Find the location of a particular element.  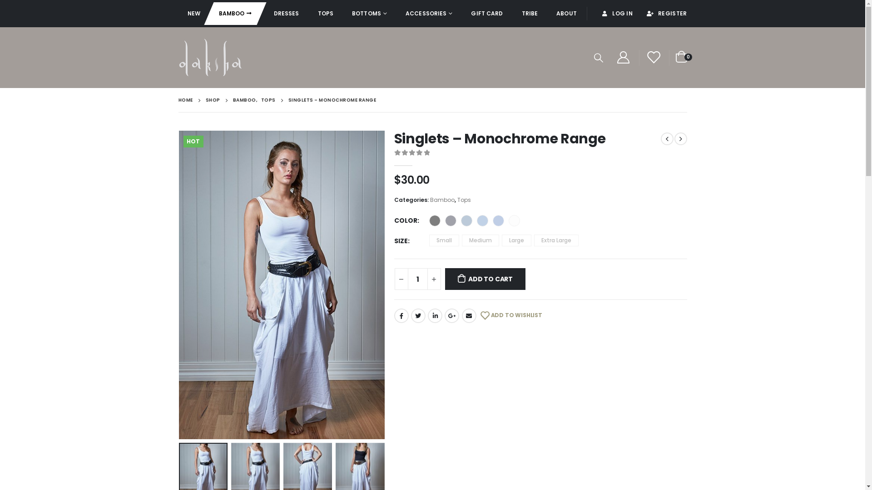

Google + is located at coordinates (452, 316).